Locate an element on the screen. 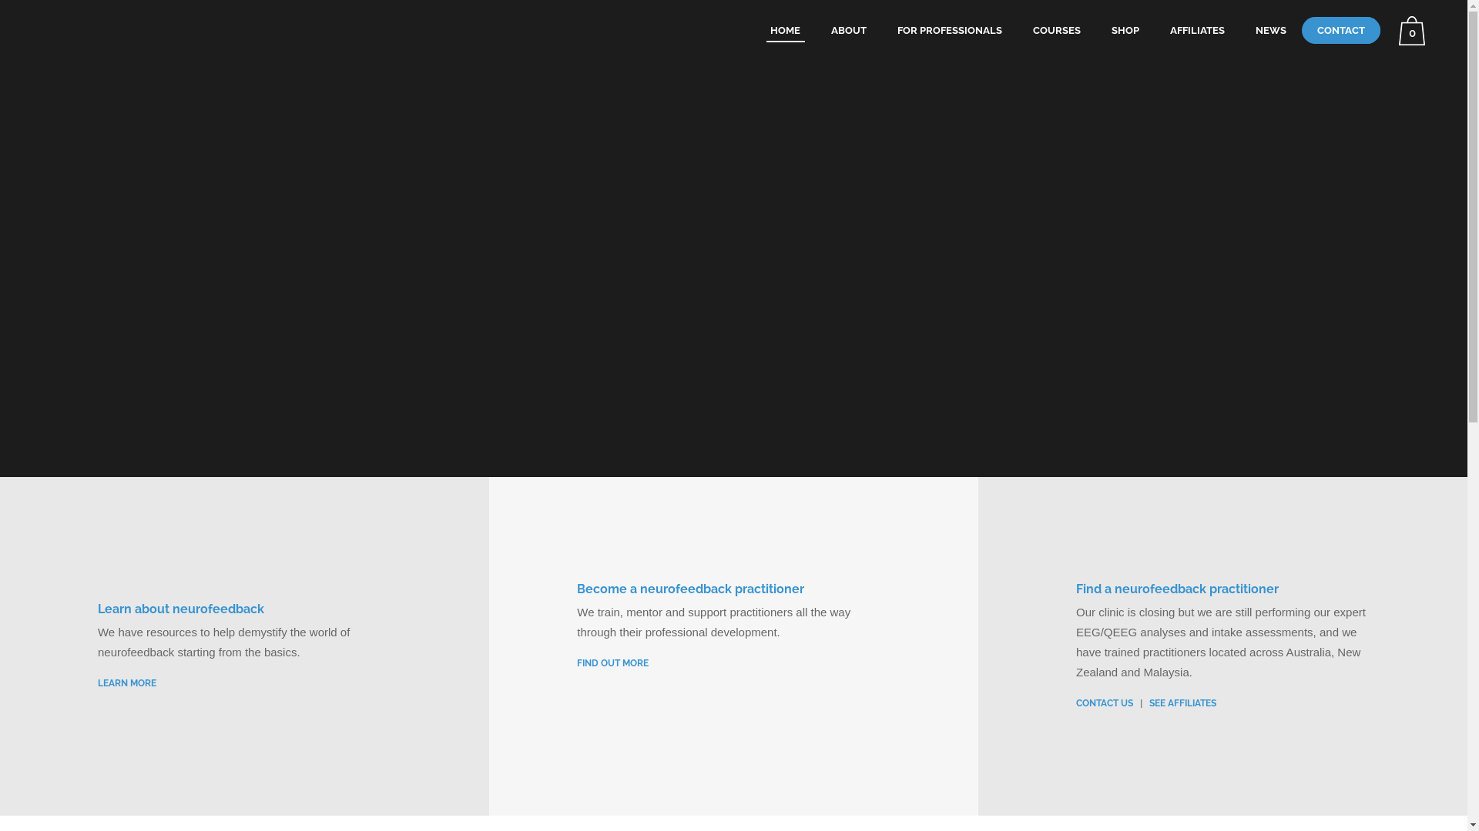 This screenshot has width=1479, height=831. SEE AFFILIATES is located at coordinates (1183, 703).